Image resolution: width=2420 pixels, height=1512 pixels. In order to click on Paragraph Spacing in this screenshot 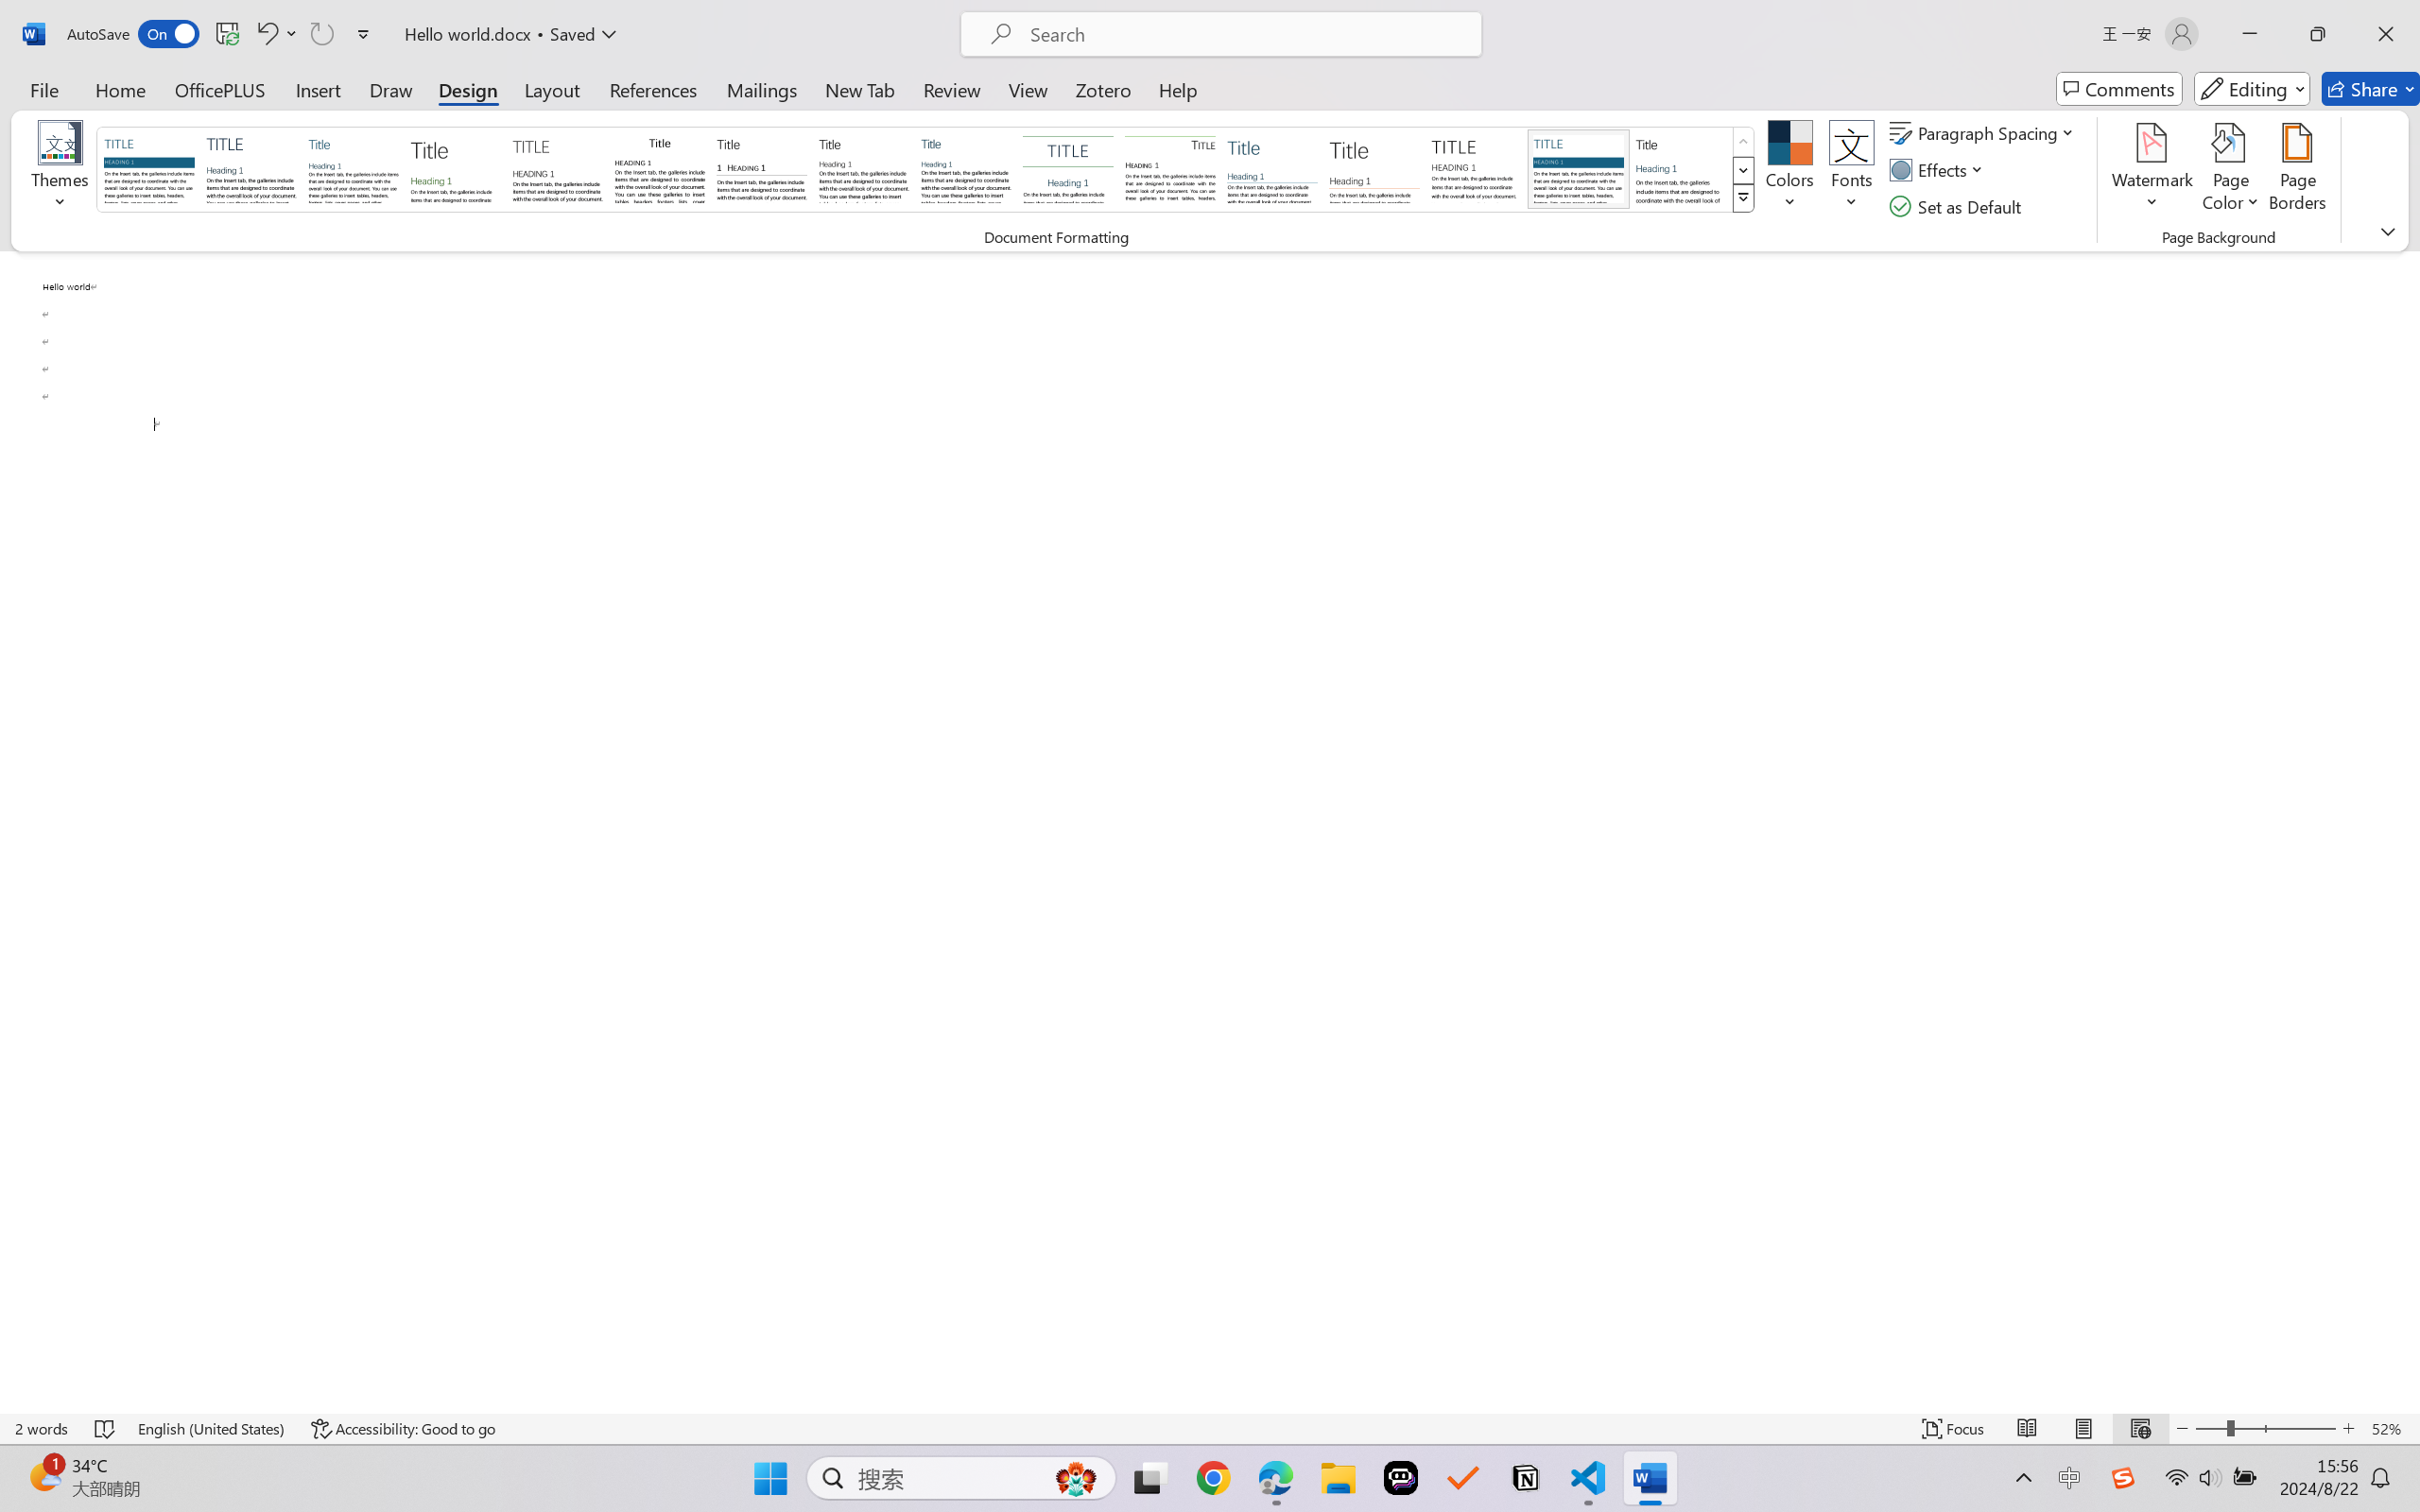, I will do `click(1985, 132)`.